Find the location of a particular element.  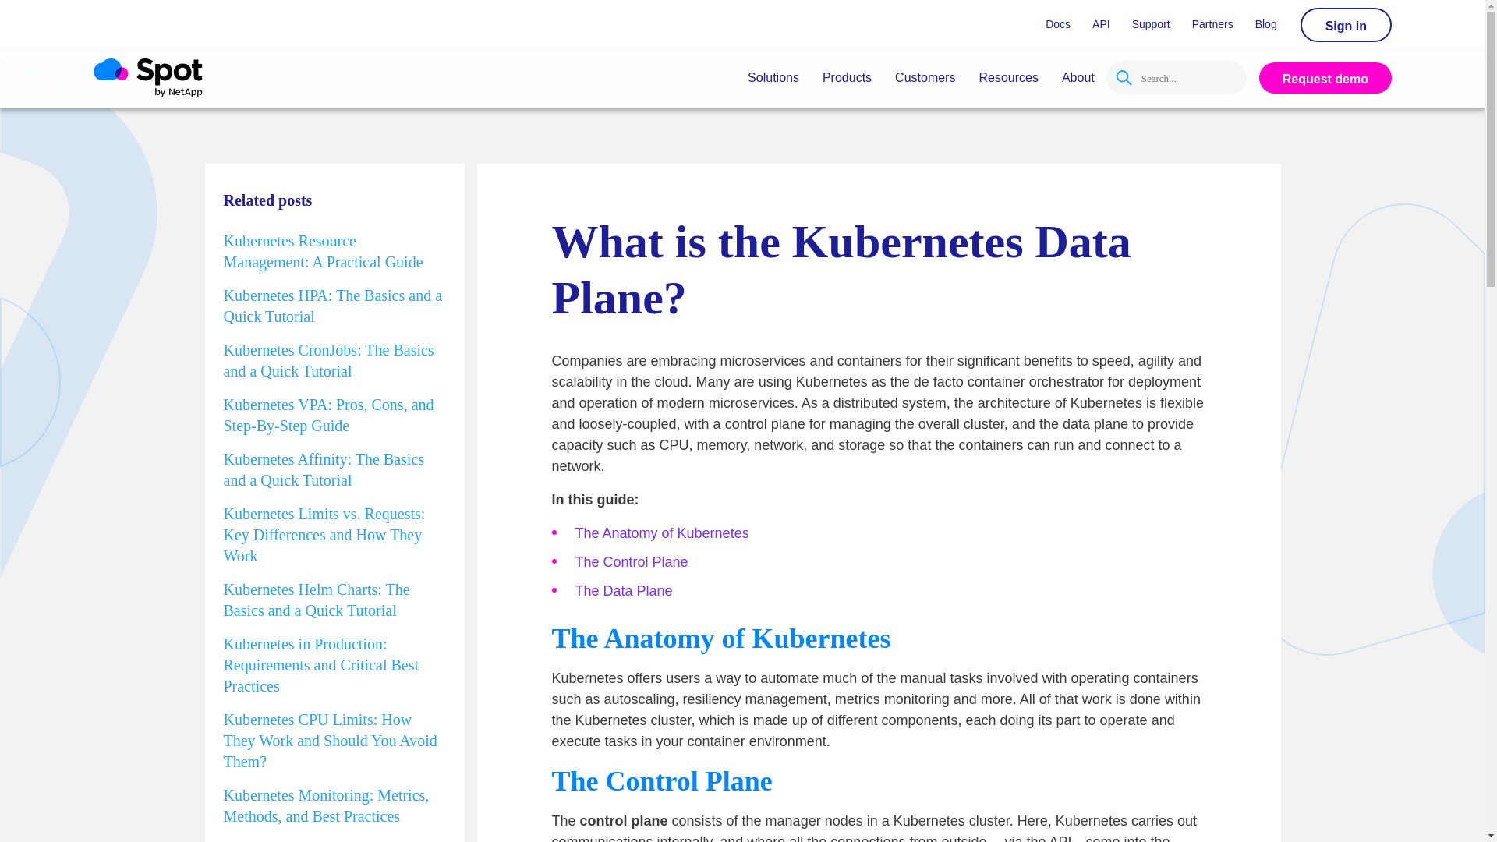

Products is located at coordinates (847, 77).